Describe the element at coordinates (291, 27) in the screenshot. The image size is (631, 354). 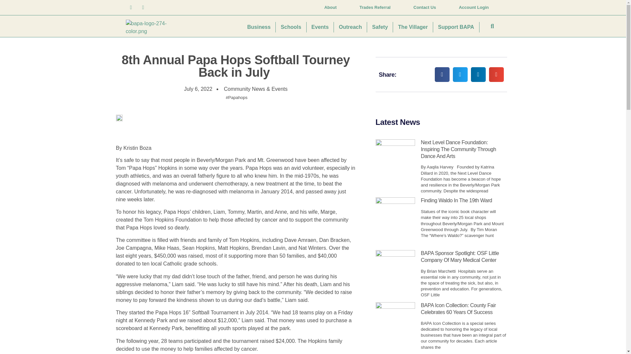
I see `Schools` at that location.